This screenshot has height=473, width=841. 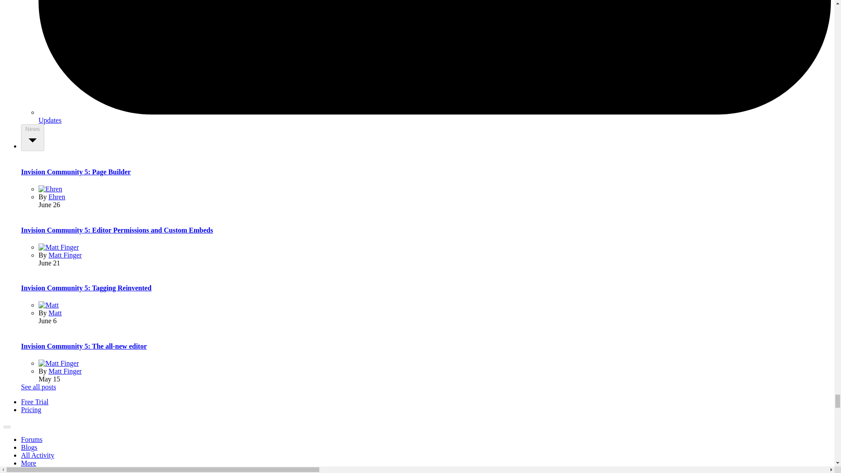 I want to click on Read more about Invision Community 5: The all-new editor, so click(x=84, y=346).